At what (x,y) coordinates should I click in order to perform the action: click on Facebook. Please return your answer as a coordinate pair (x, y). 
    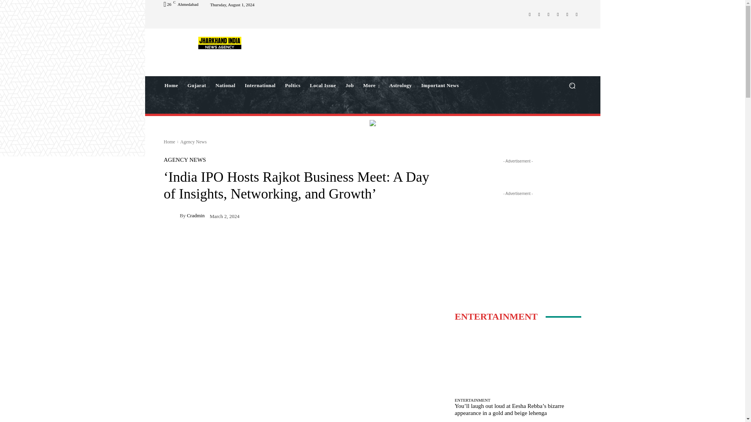
    Looking at the image, I should click on (530, 14).